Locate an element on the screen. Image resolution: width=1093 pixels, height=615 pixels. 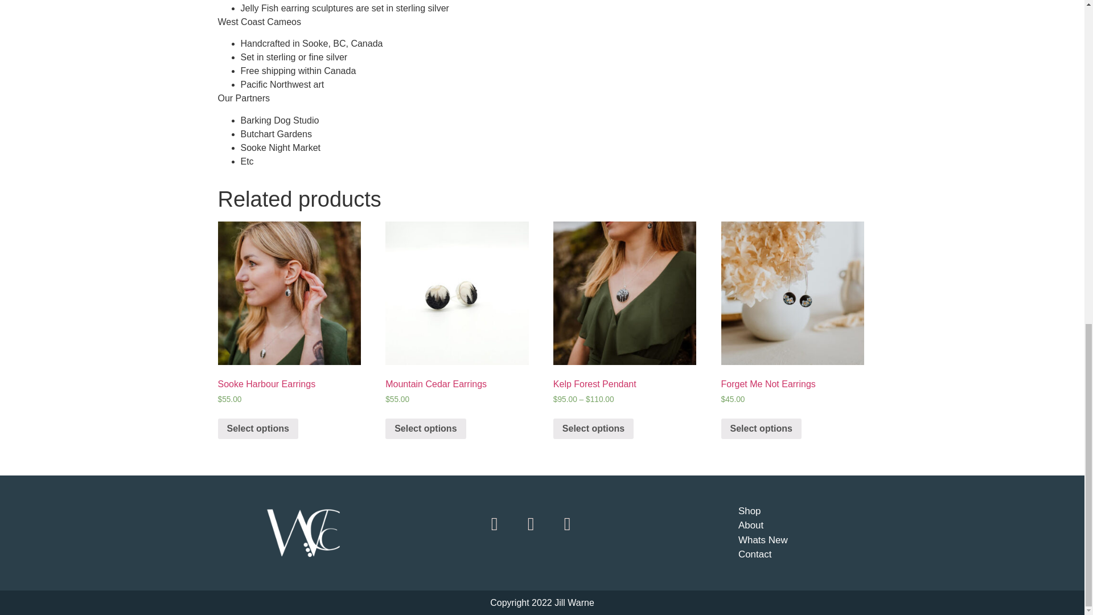
Shop is located at coordinates (798, 511).